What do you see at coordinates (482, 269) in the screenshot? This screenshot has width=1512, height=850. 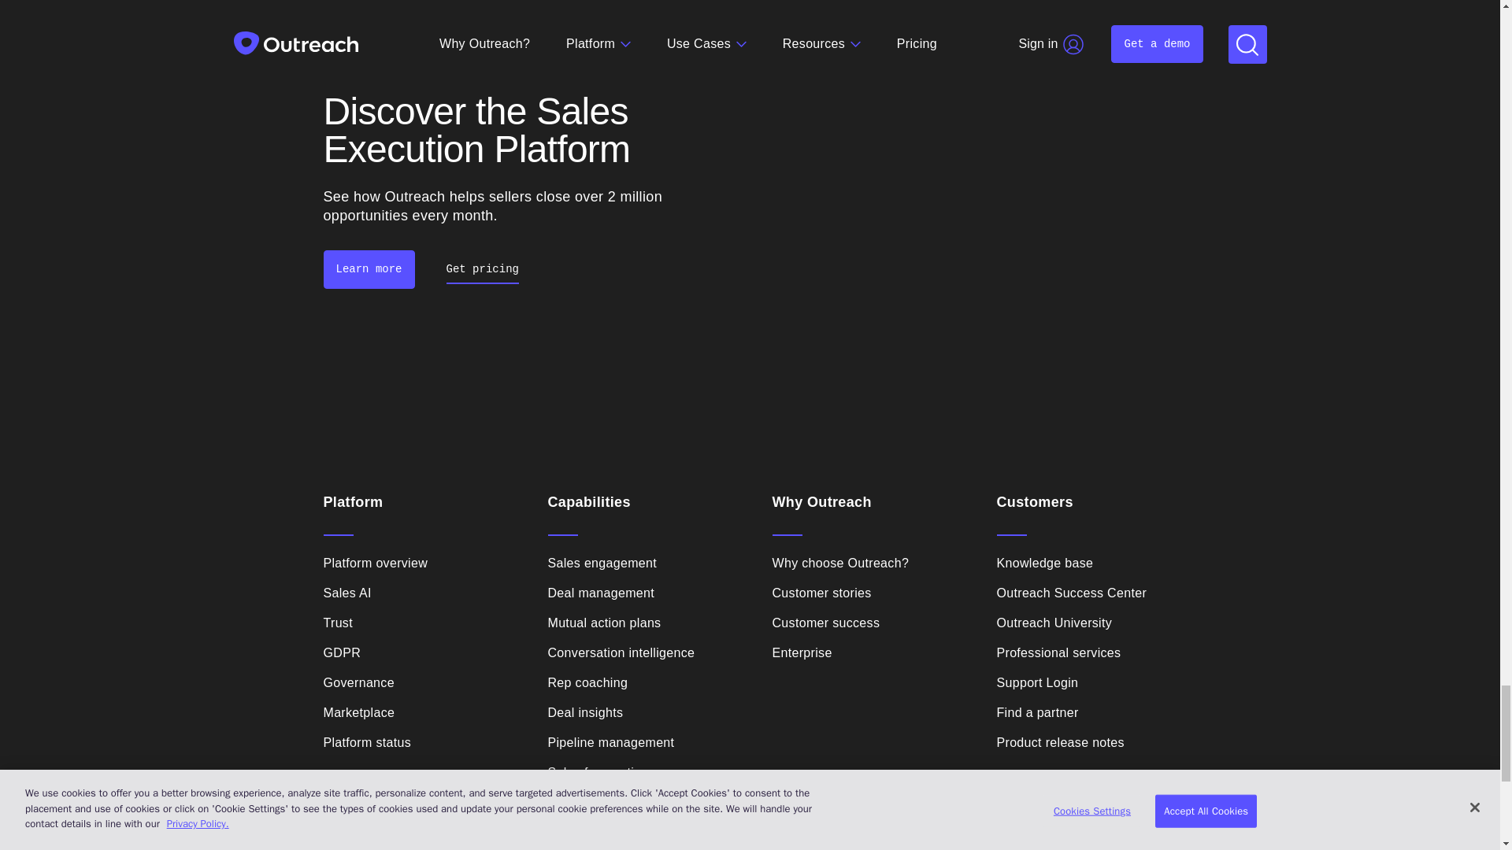 I see `Get pricing` at bounding box center [482, 269].